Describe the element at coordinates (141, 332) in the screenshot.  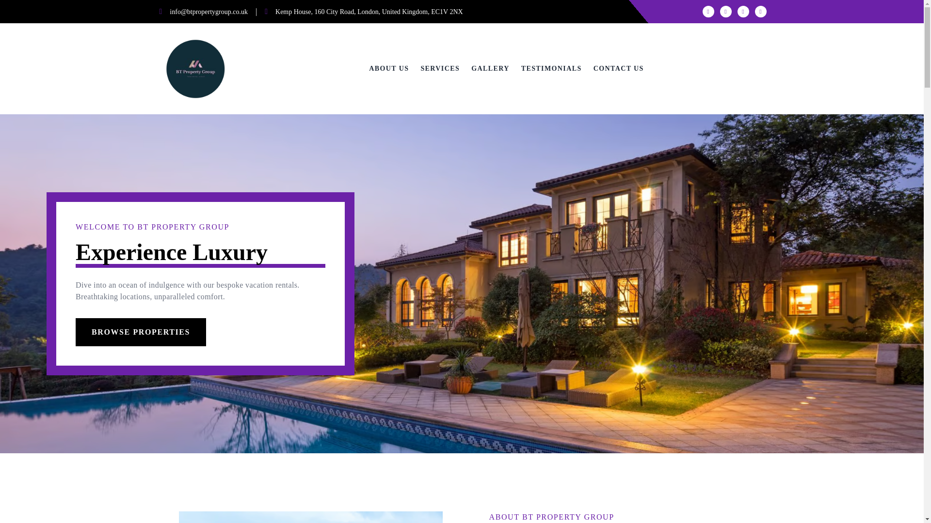
I see `BROWSE PROPERTIES` at that location.